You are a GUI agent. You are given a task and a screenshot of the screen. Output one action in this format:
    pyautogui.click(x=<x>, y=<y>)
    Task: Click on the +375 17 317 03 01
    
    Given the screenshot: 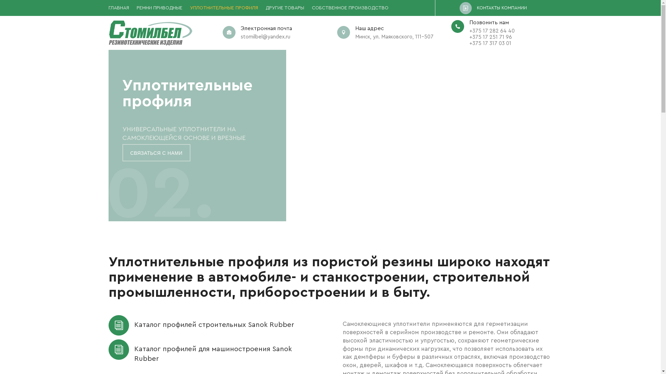 What is the action you would take?
    pyautogui.click(x=490, y=44)
    